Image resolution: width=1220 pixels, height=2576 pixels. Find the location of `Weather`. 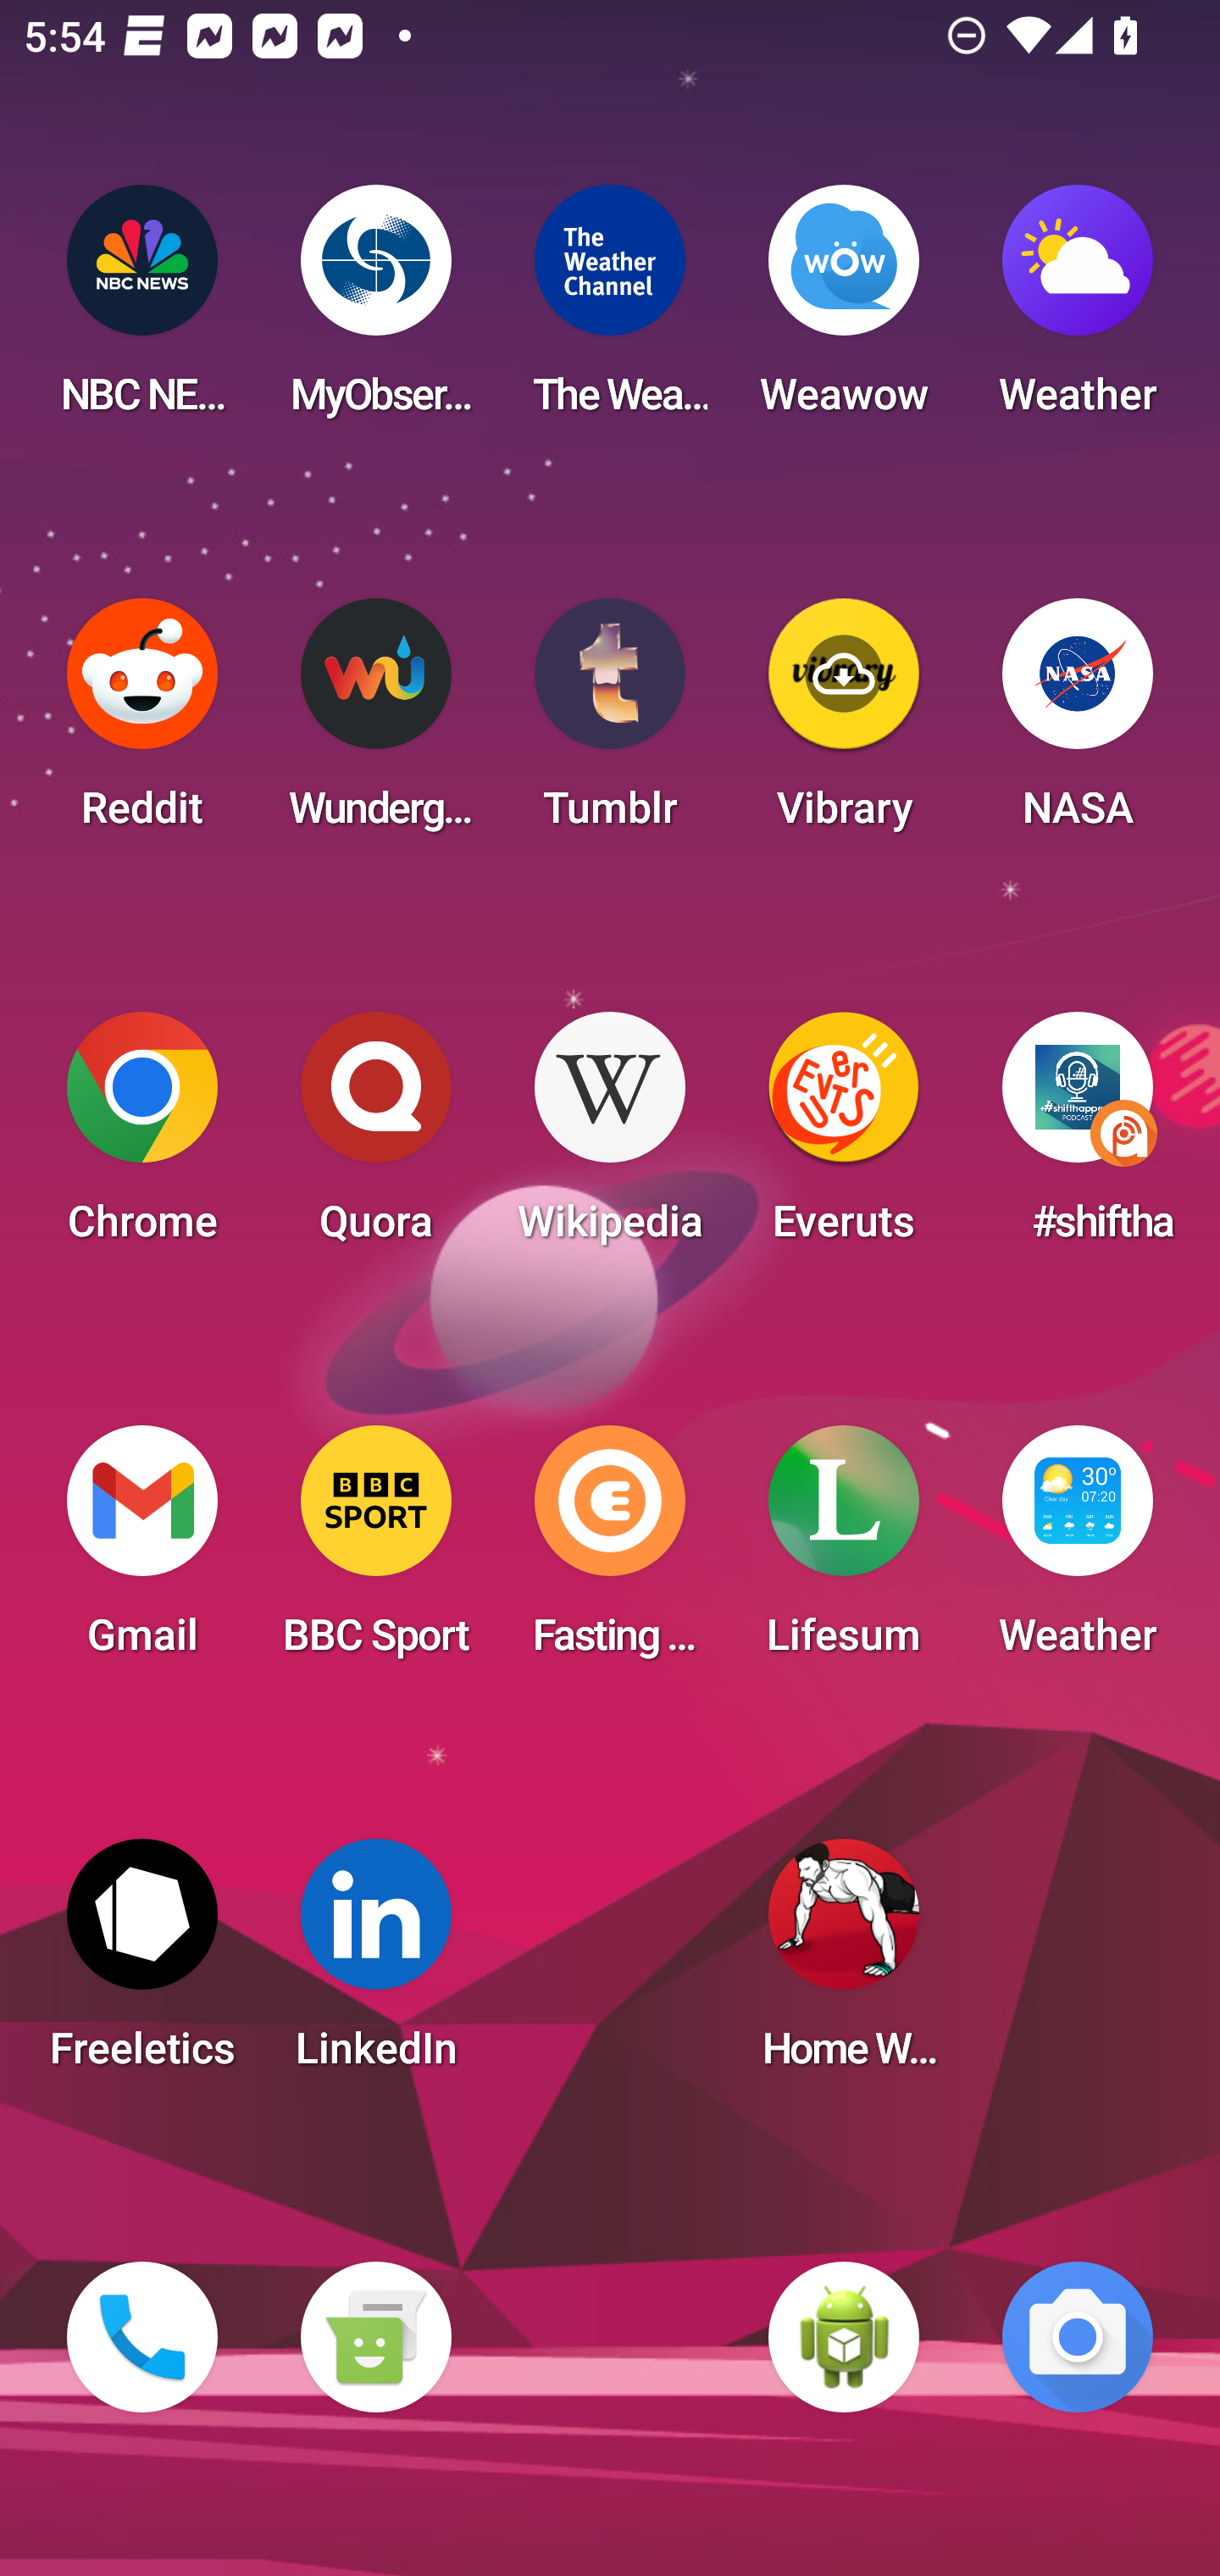

Weather is located at coordinates (1078, 1551).